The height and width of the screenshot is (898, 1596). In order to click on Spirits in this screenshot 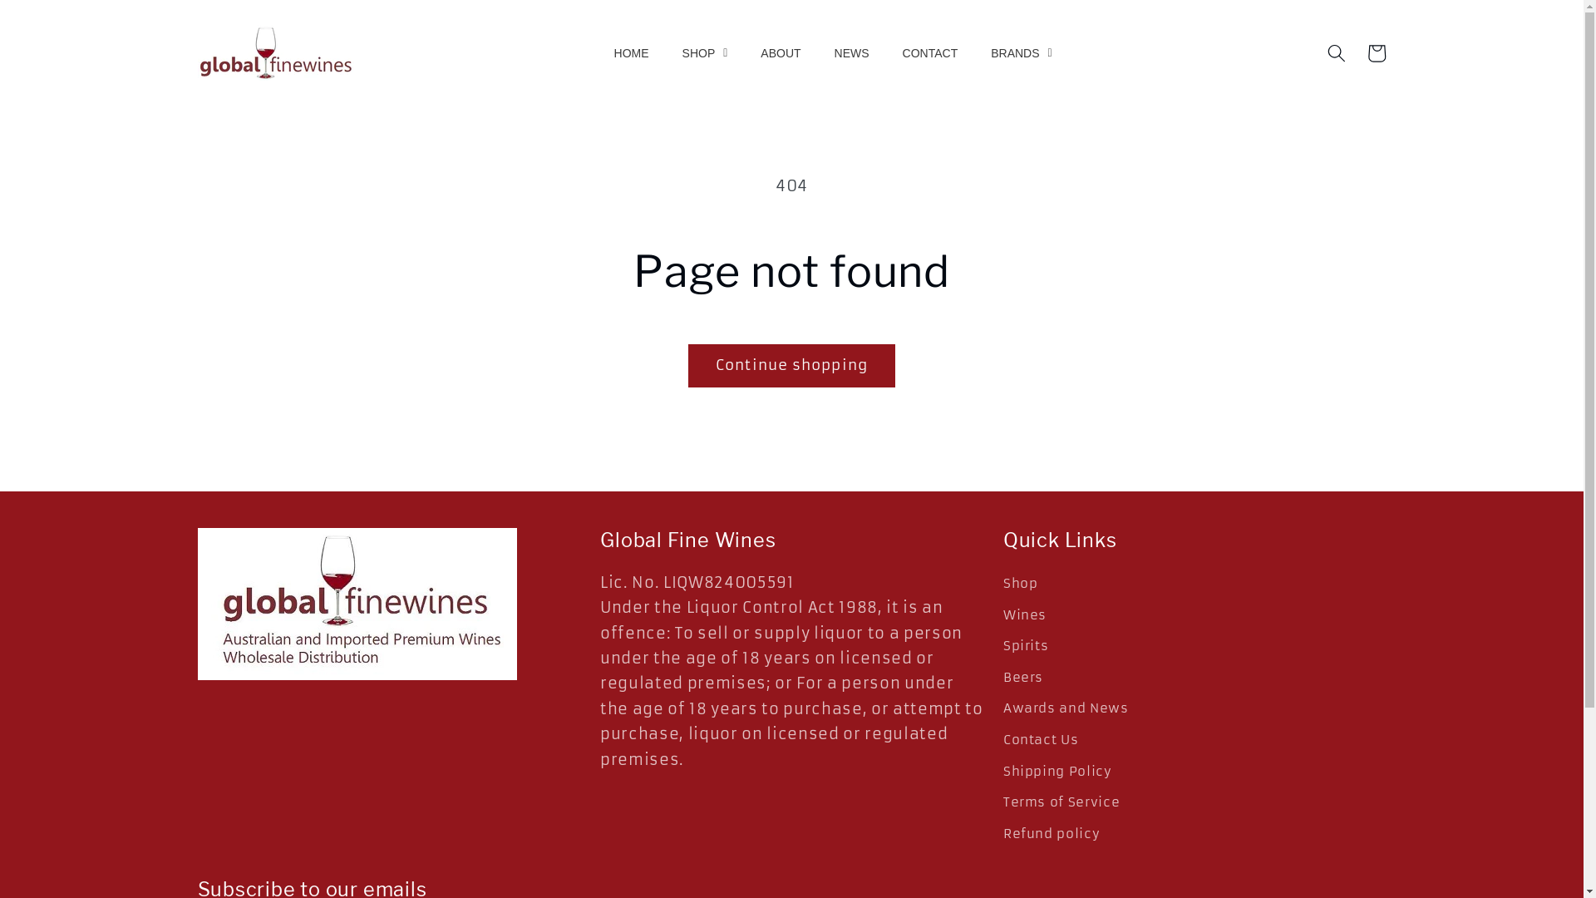, I will do `click(1026, 647)`.